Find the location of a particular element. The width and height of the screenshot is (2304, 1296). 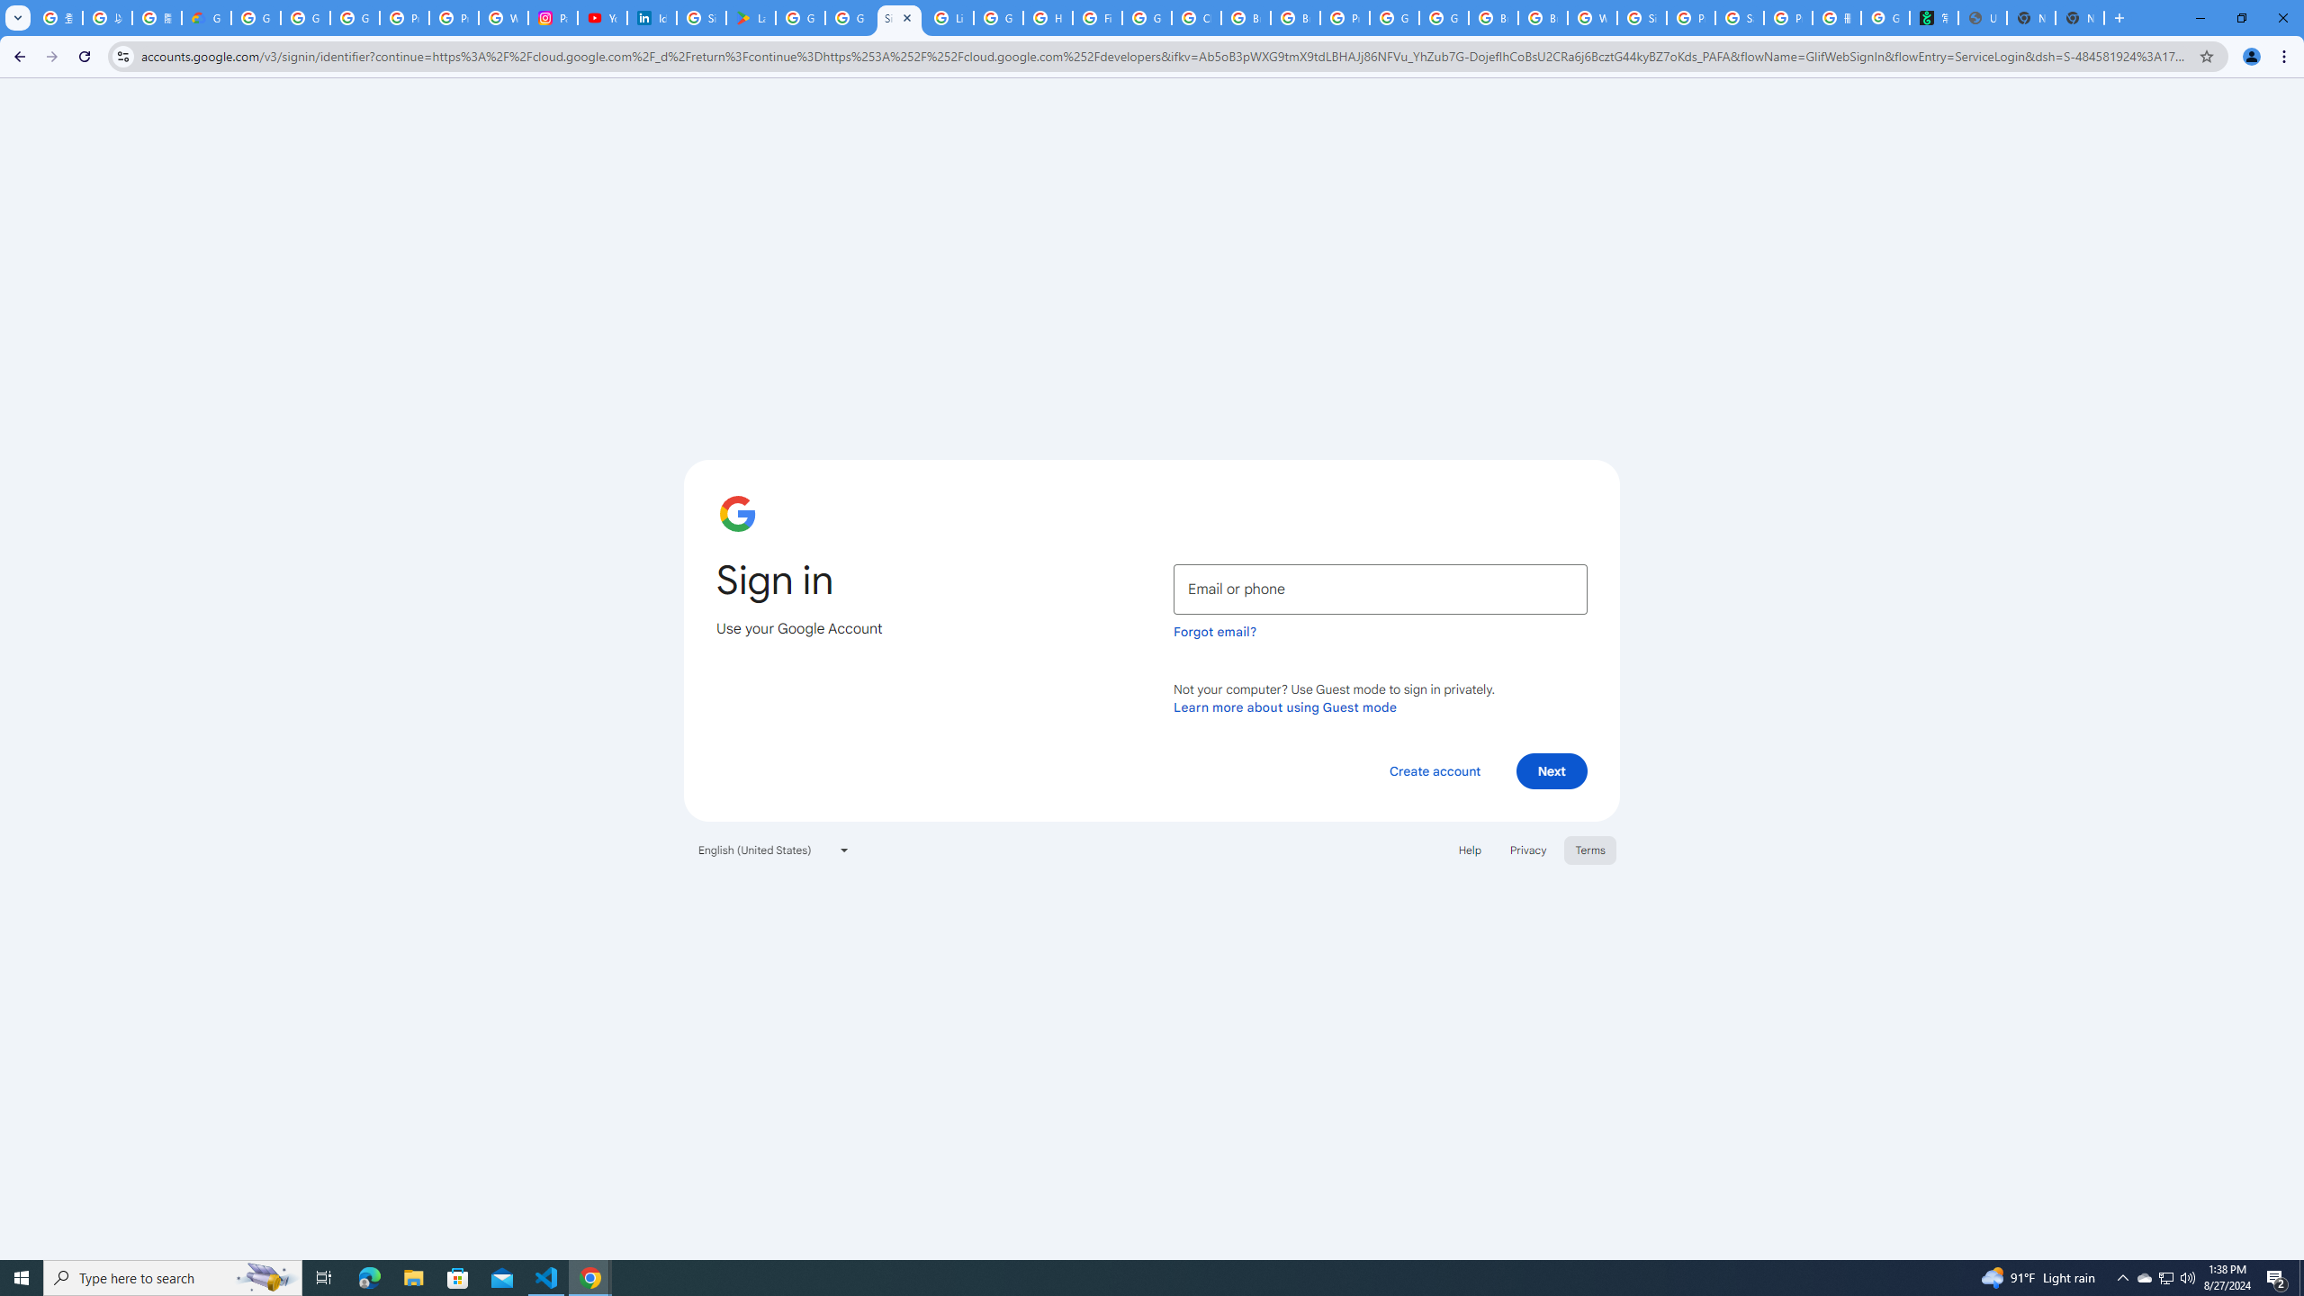

Forgot email? is located at coordinates (1215, 632).